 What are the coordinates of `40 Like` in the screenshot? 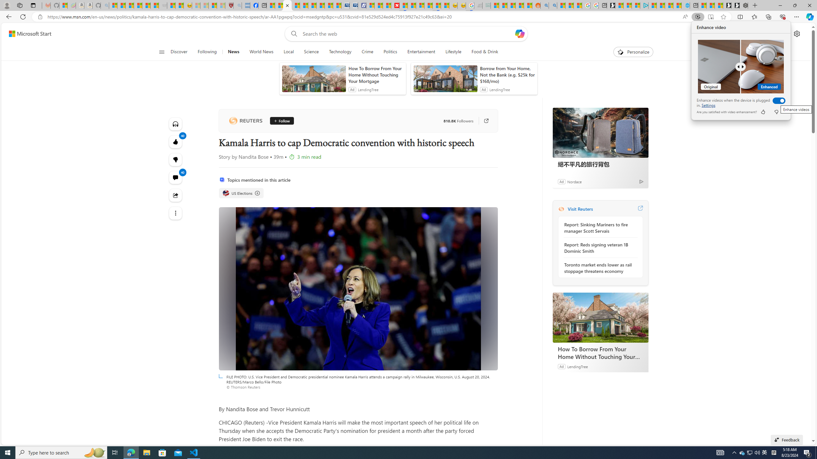 It's located at (176, 142).